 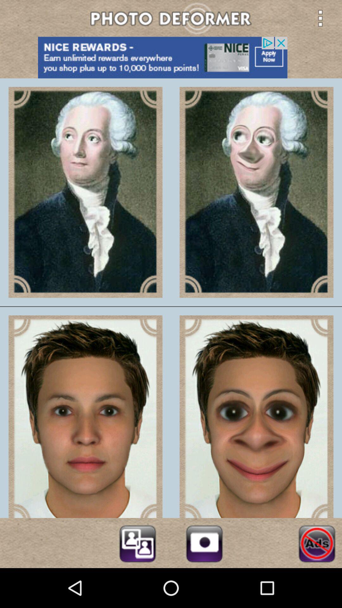 What do you see at coordinates (320, 18) in the screenshot?
I see `open options` at bounding box center [320, 18].